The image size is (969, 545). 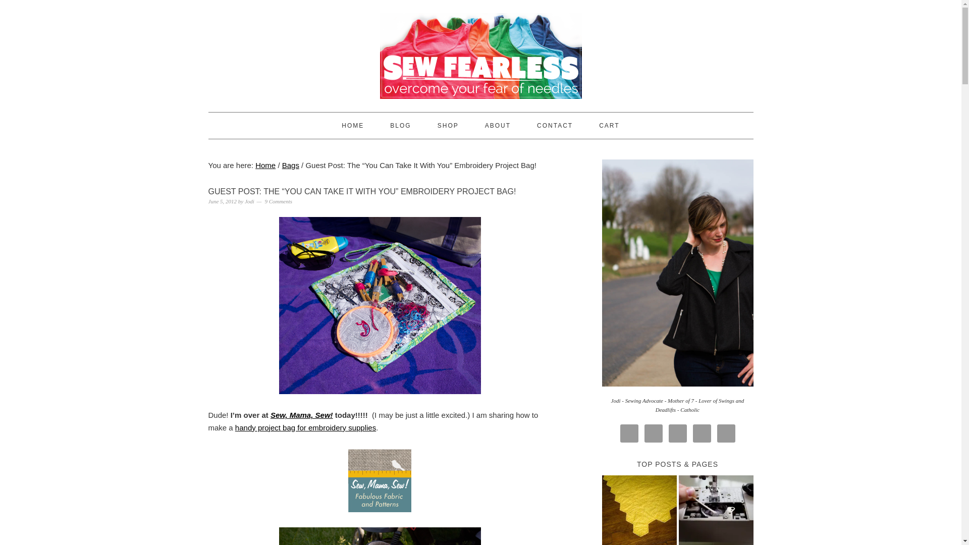 What do you see at coordinates (716, 510) in the screenshot?
I see `Is the tension on my machine broken?` at bounding box center [716, 510].